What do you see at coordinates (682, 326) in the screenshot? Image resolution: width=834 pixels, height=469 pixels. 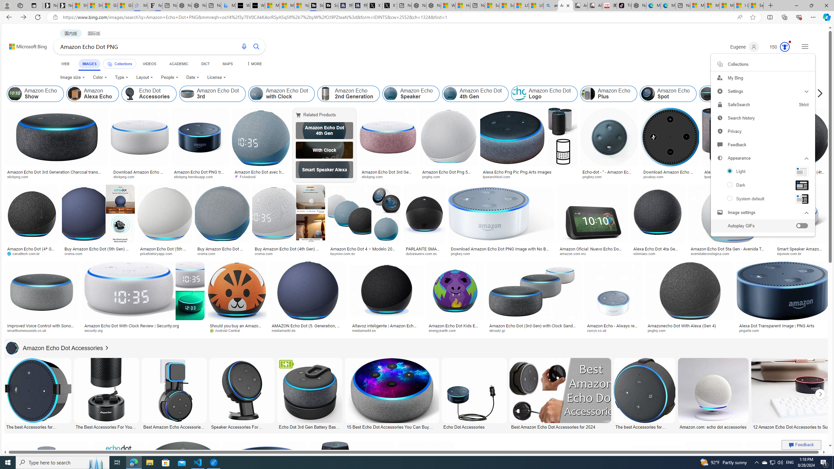 I see `Amazonecho Dot With Alexa (Gen 4)` at bounding box center [682, 326].